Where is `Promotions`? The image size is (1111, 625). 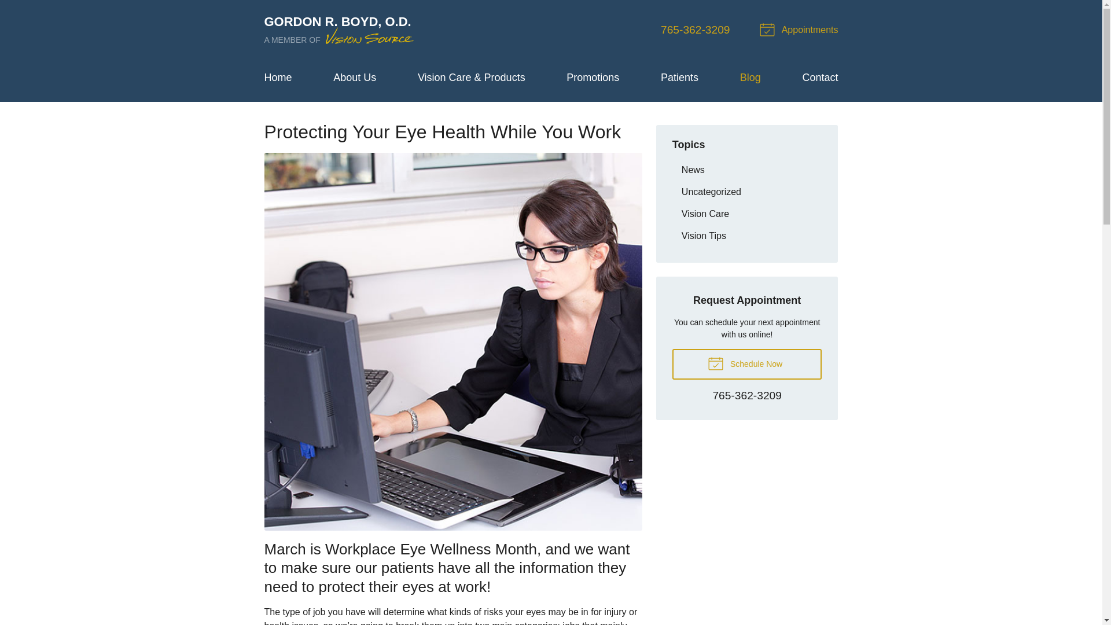 Promotions is located at coordinates (593, 78).